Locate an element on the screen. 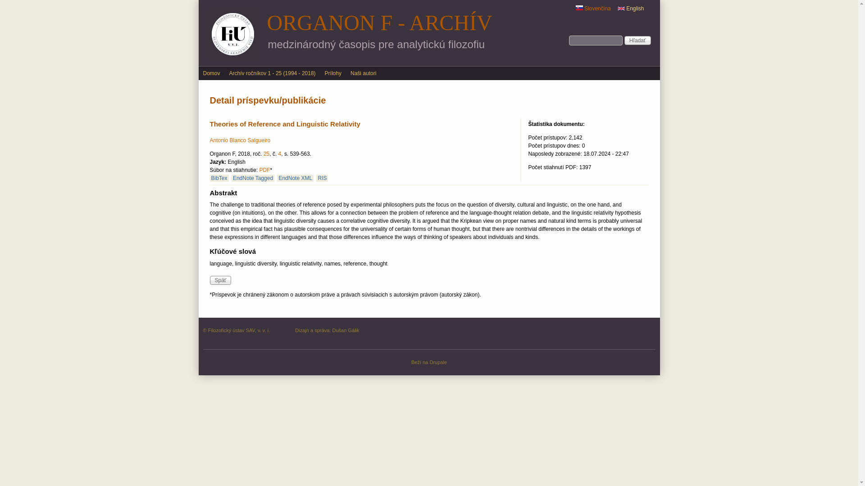 The image size is (865, 486). BibTex is located at coordinates (219, 178).